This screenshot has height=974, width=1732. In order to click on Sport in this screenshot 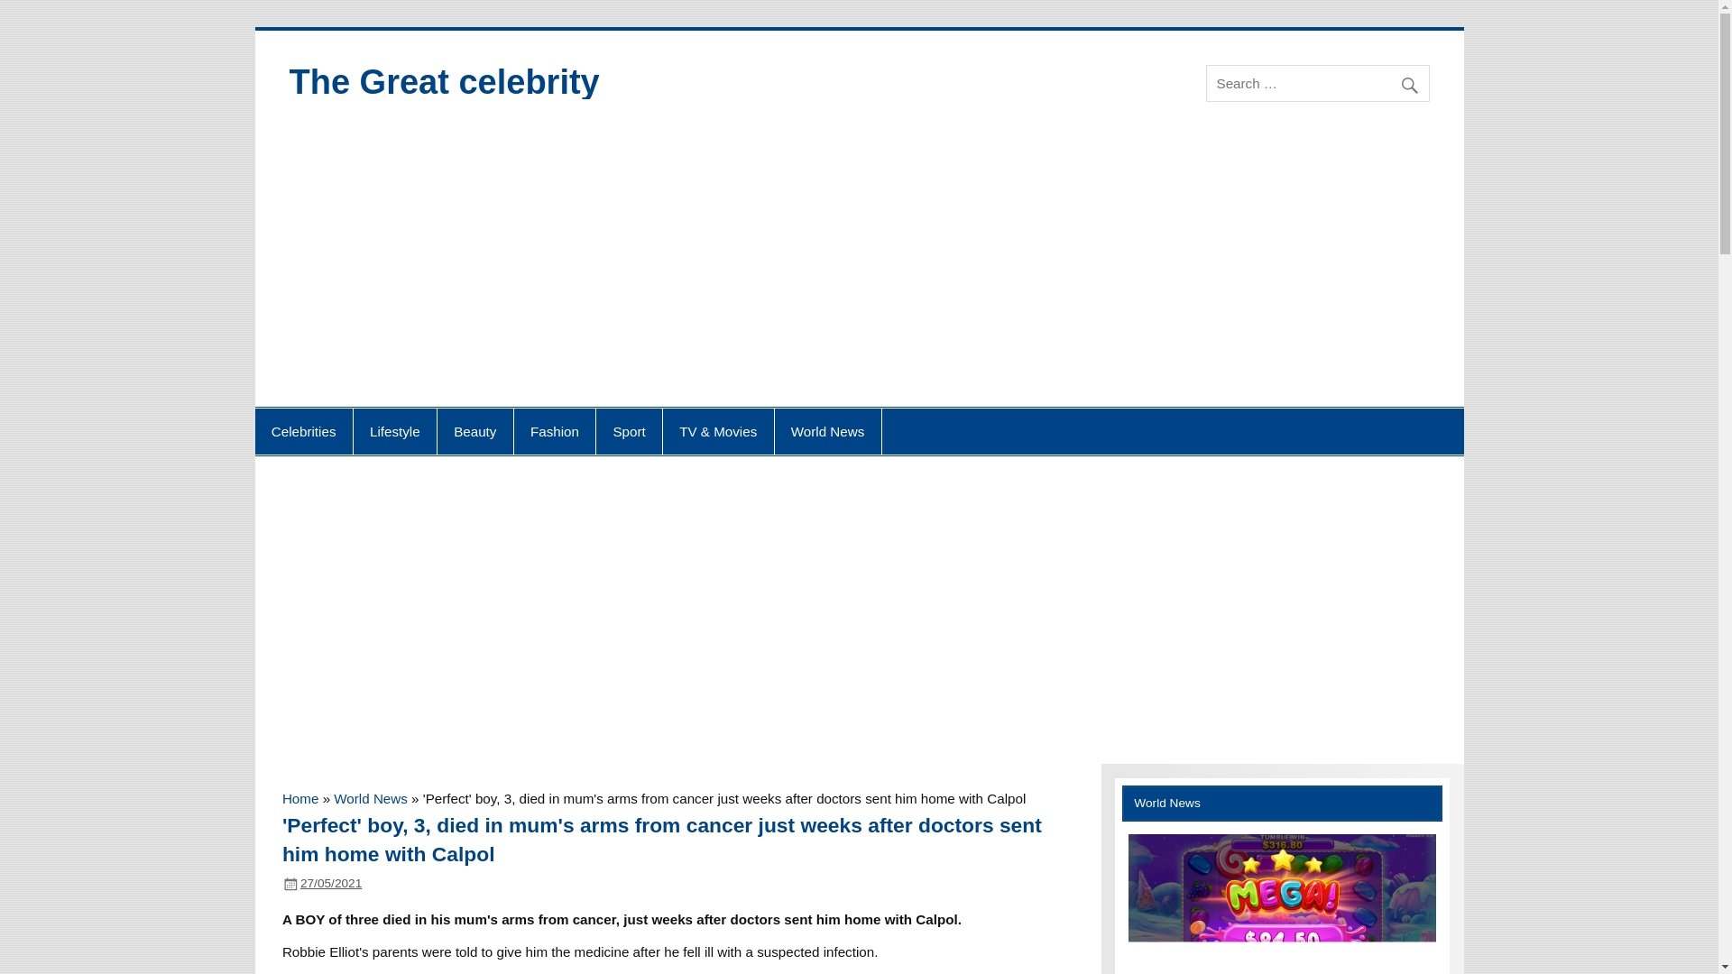, I will do `click(628, 431)`.